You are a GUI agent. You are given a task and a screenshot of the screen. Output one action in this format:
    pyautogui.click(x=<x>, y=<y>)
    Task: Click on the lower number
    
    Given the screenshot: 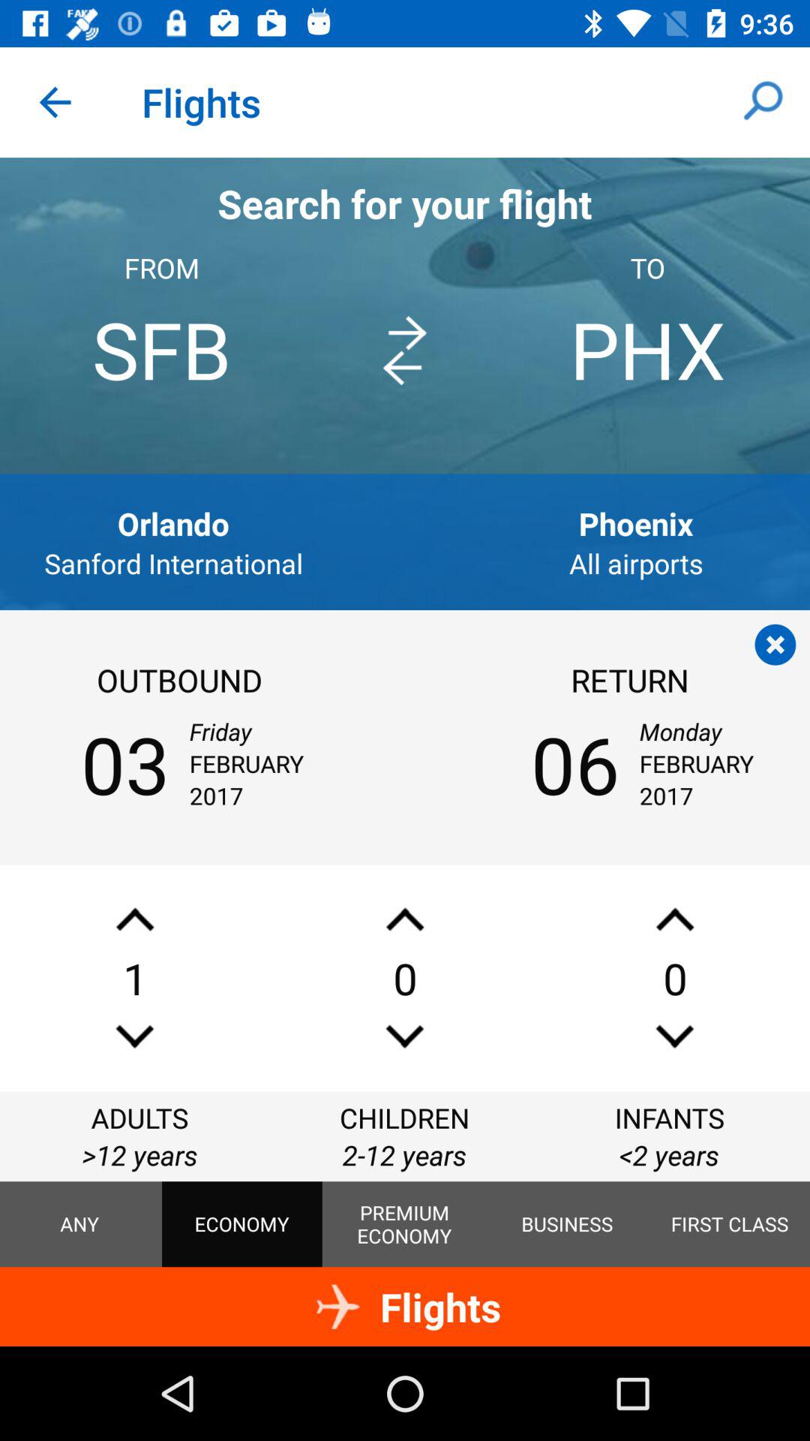 What is the action you would take?
    pyautogui.click(x=675, y=1036)
    